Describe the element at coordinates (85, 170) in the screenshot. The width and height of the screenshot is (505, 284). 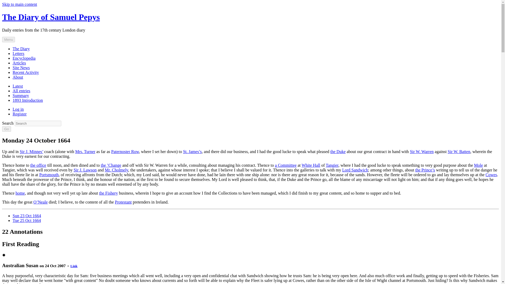
I see `Sir J. Lawson` at that location.